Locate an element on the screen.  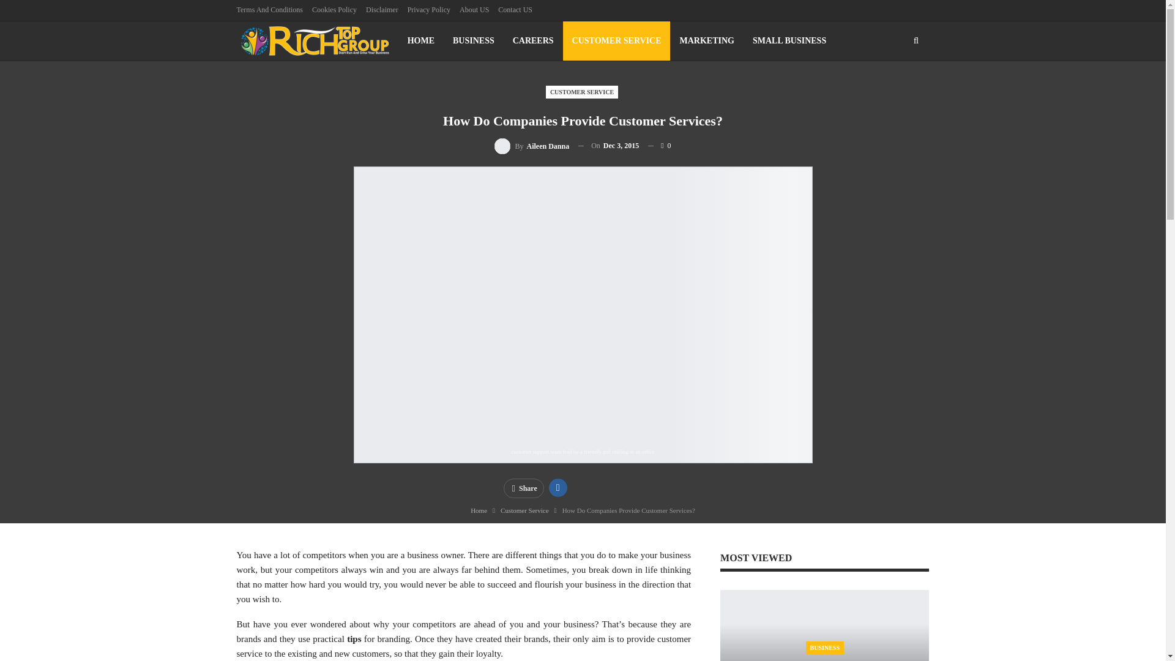
About US is located at coordinates (474, 9).